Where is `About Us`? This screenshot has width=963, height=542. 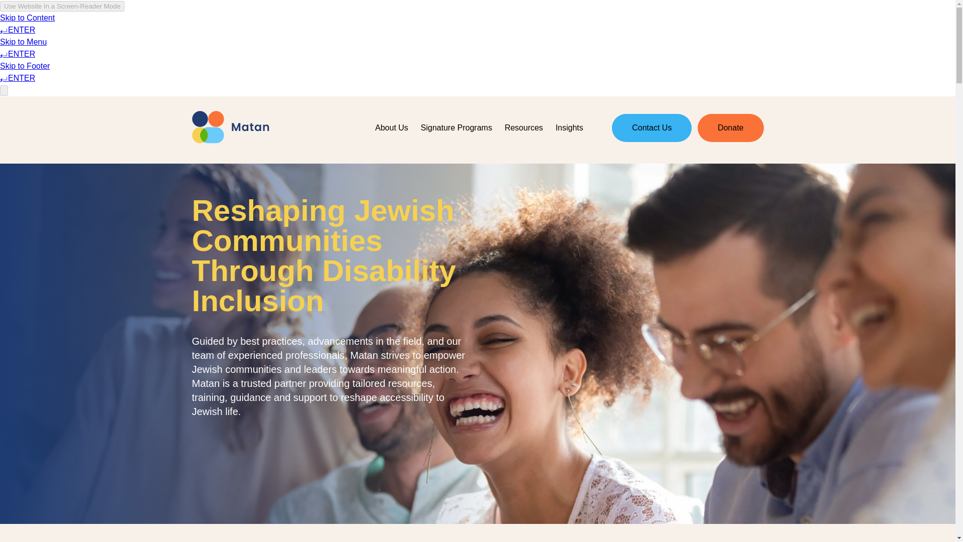 About Us is located at coordinates (392, 128).